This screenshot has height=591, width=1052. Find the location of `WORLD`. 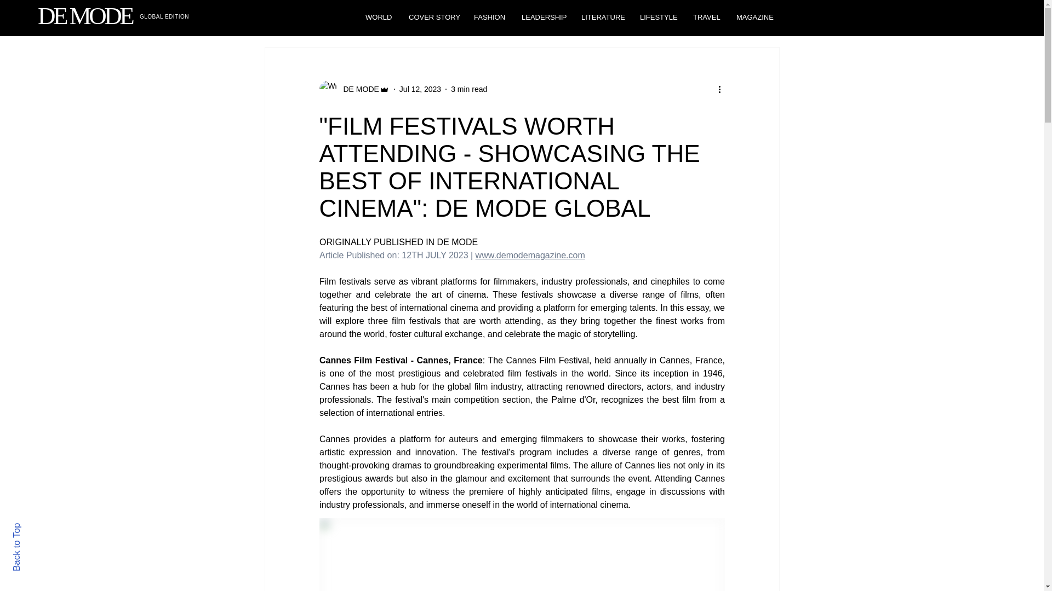

WORLD is located at coordinates (379, 18).